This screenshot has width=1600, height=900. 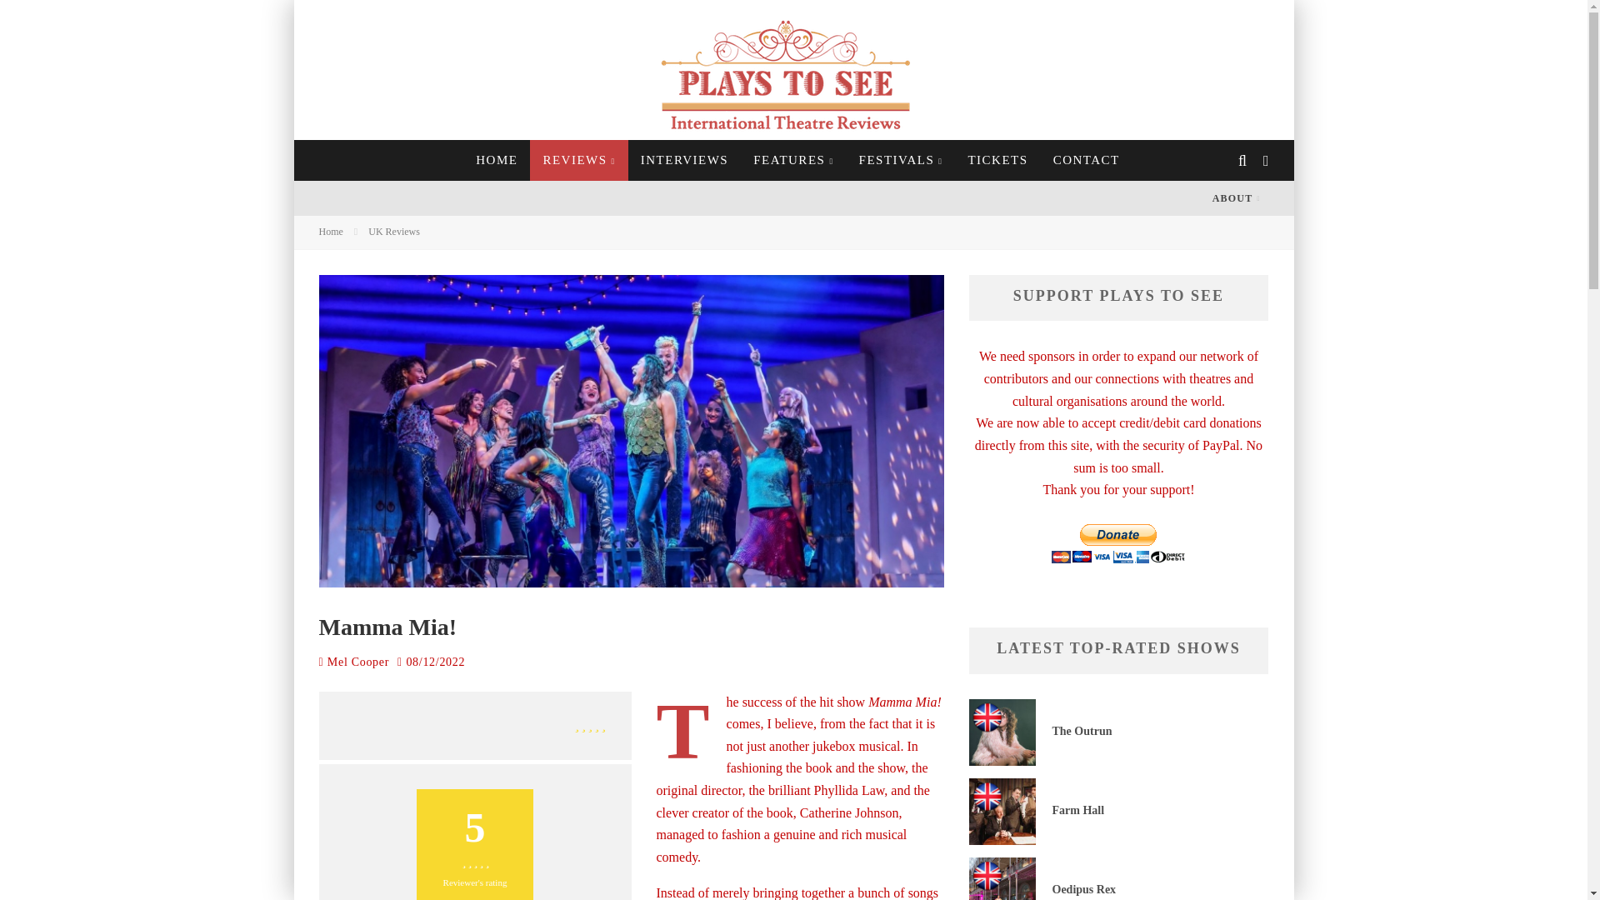 What do you see at coordinates (1118, 542) in the screenshot?
I see `PayPal - The safer, easier way to pay online!` at bounding box center [1118, 542].